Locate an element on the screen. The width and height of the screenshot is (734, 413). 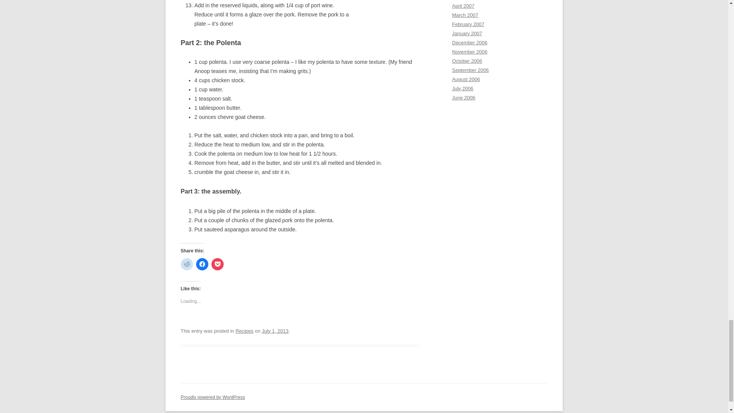
Click to share on Facebook is located at coordinates (202, 264).